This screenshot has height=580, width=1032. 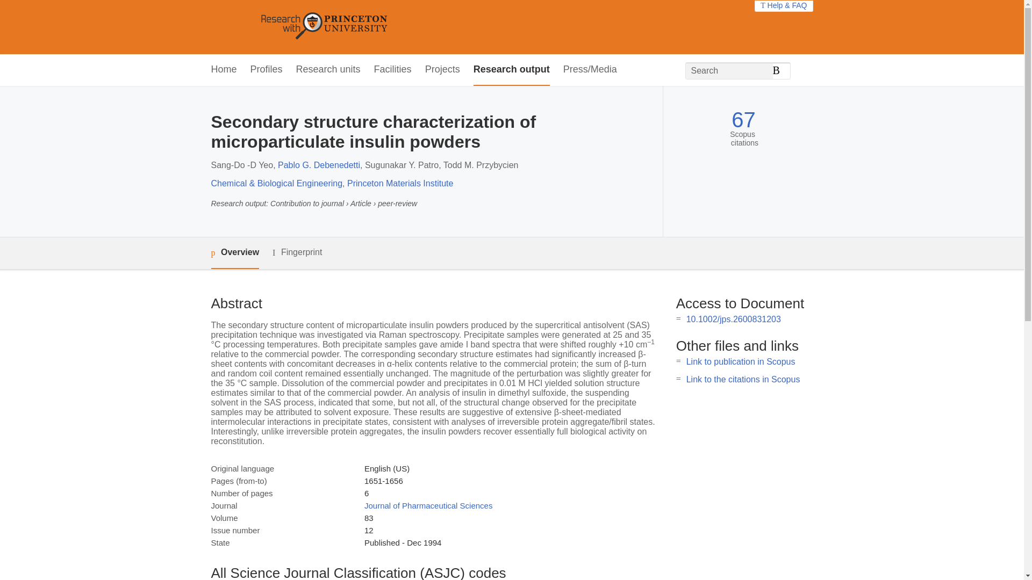 What do you see at coordinates (267, 70) in the screenshot?
I see `Profiles` at bounding box center [267, 70].